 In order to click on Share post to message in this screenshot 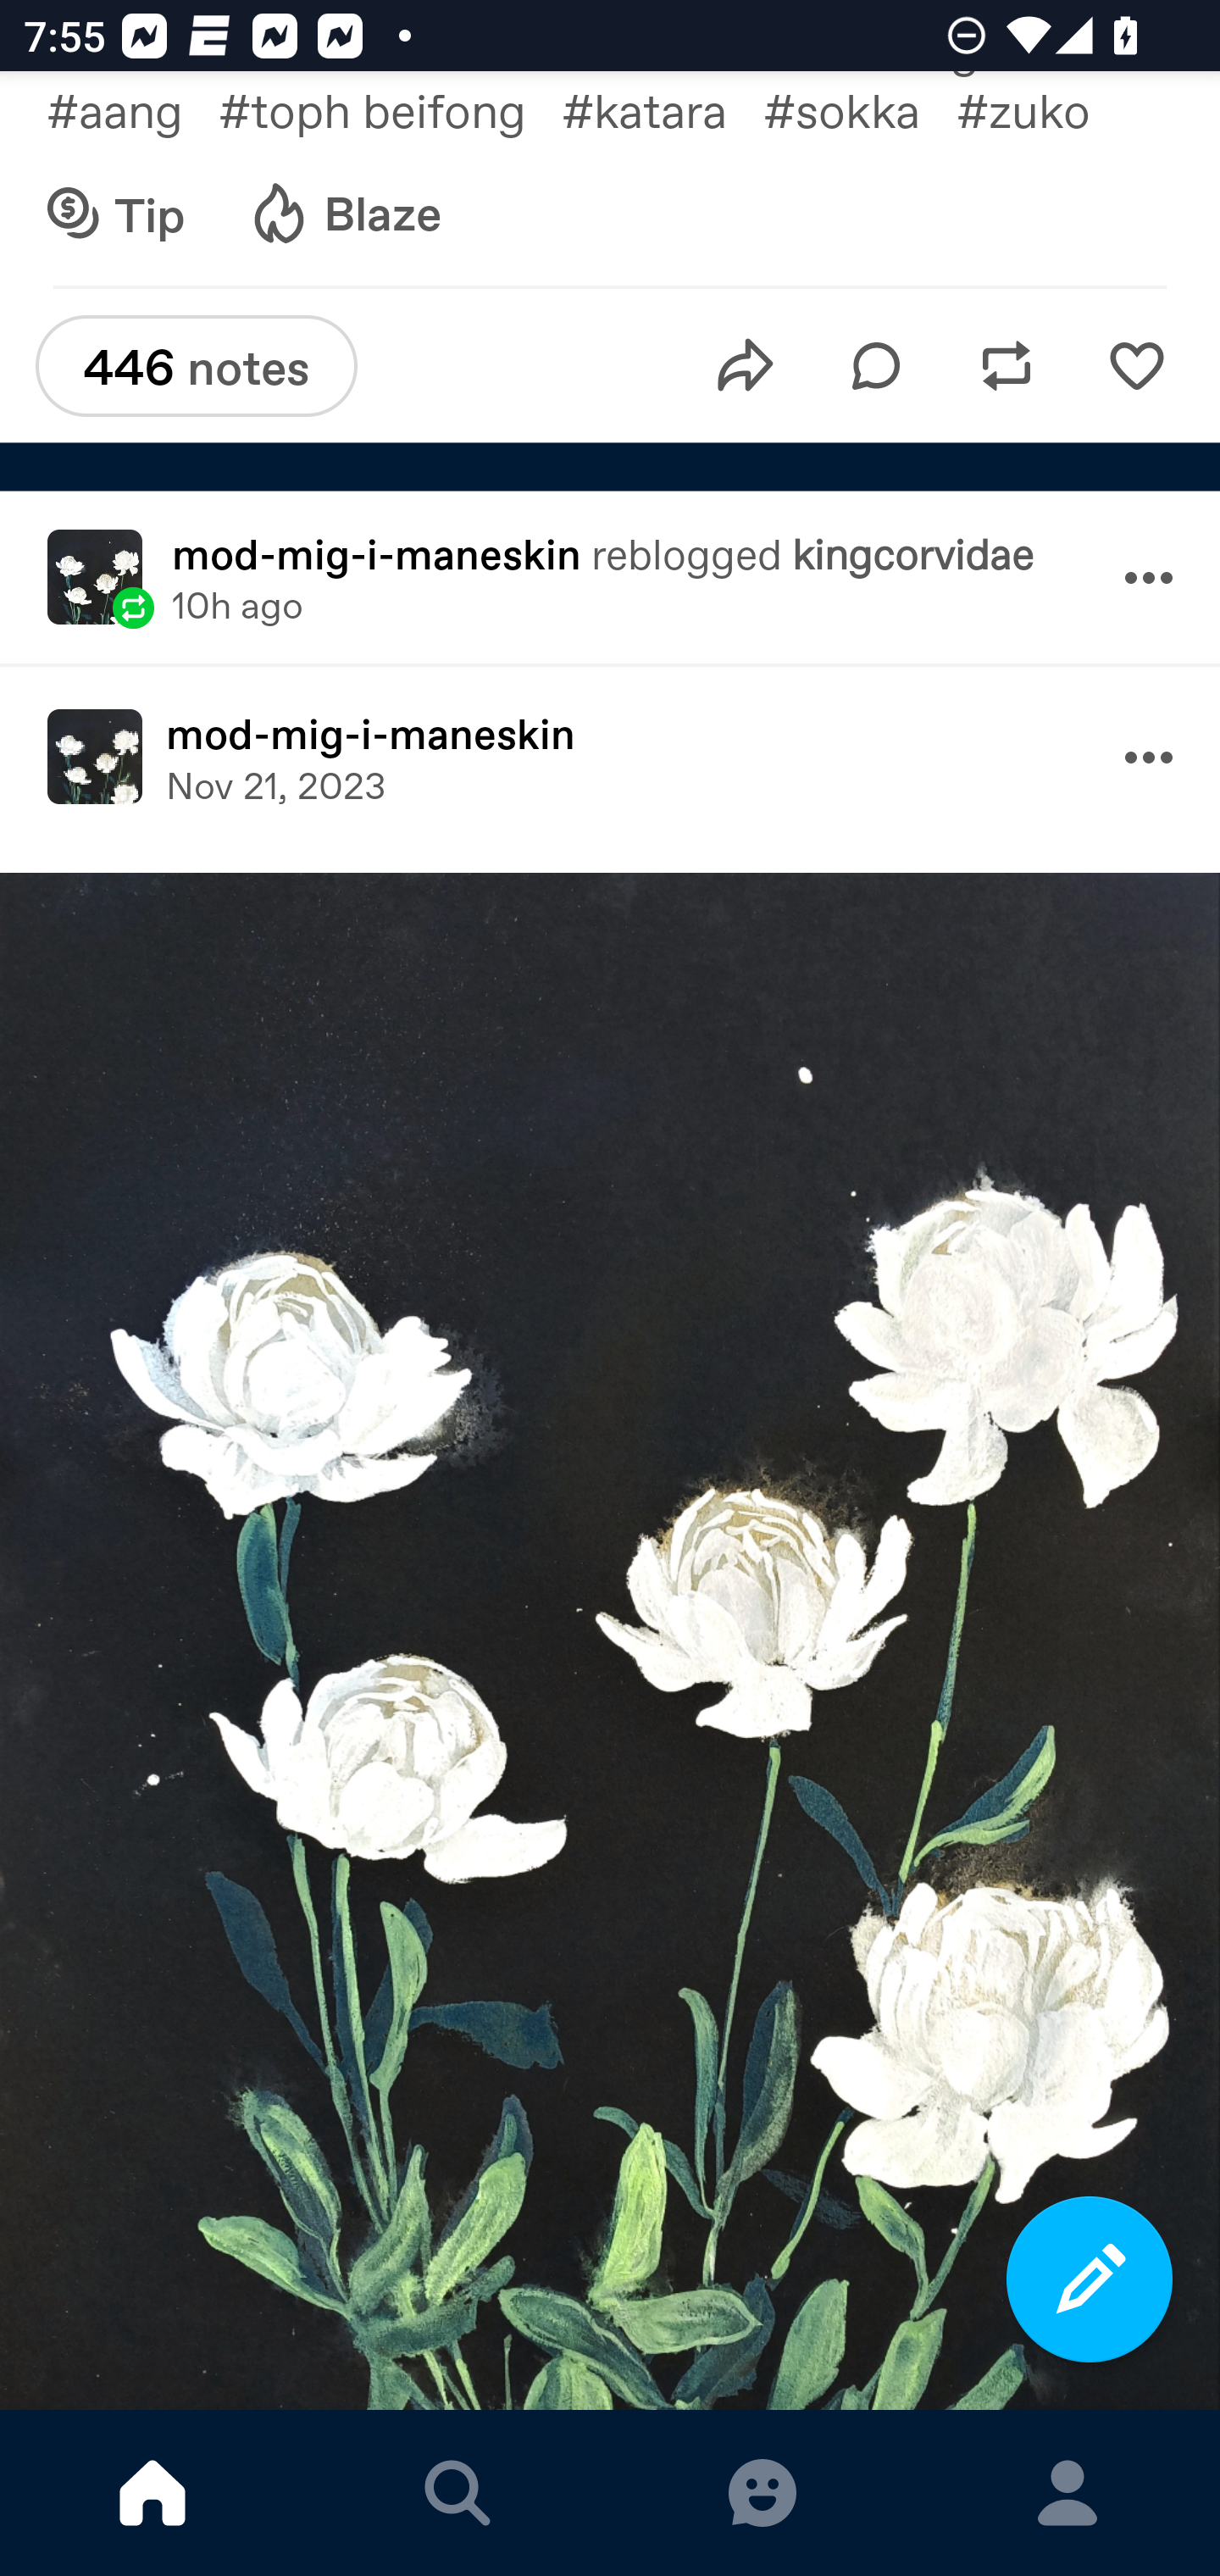, I will do `click(746, 365)`.